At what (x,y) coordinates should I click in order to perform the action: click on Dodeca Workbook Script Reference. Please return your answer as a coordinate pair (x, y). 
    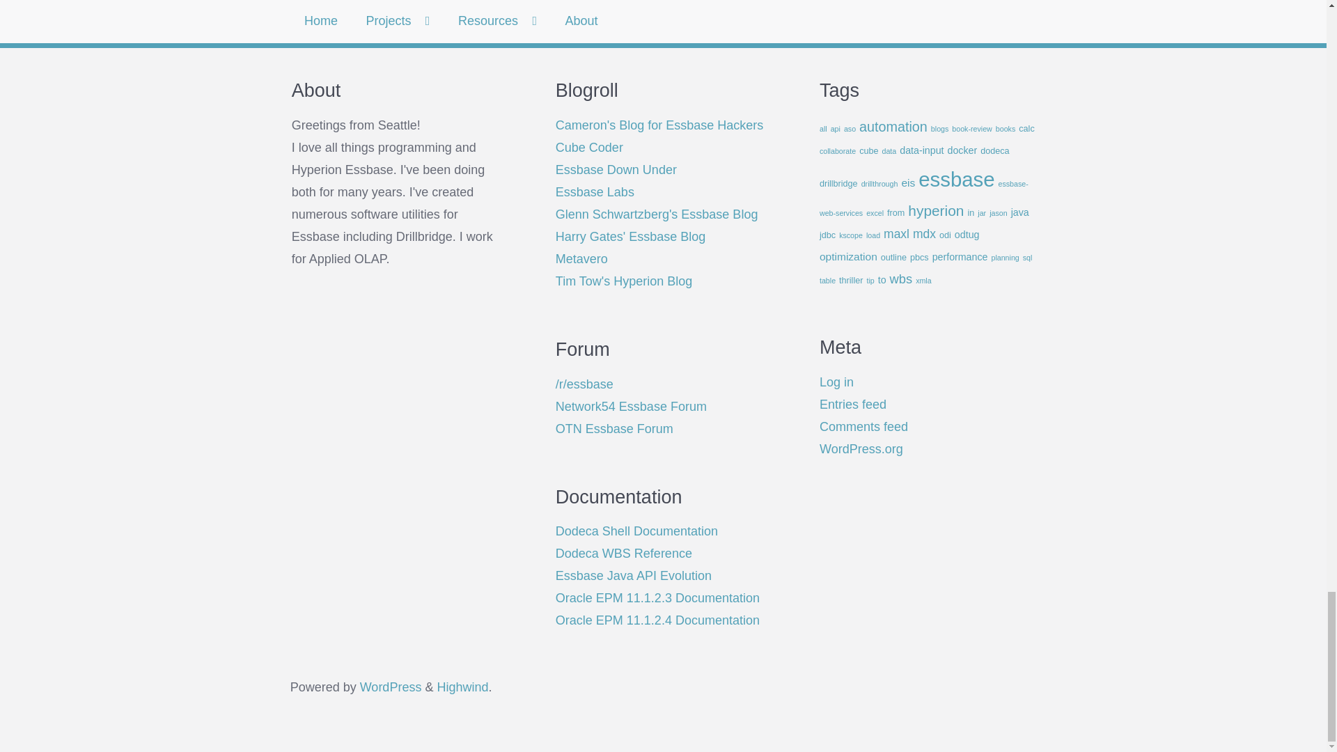
    Looking at the image, I should click on (624, 553).